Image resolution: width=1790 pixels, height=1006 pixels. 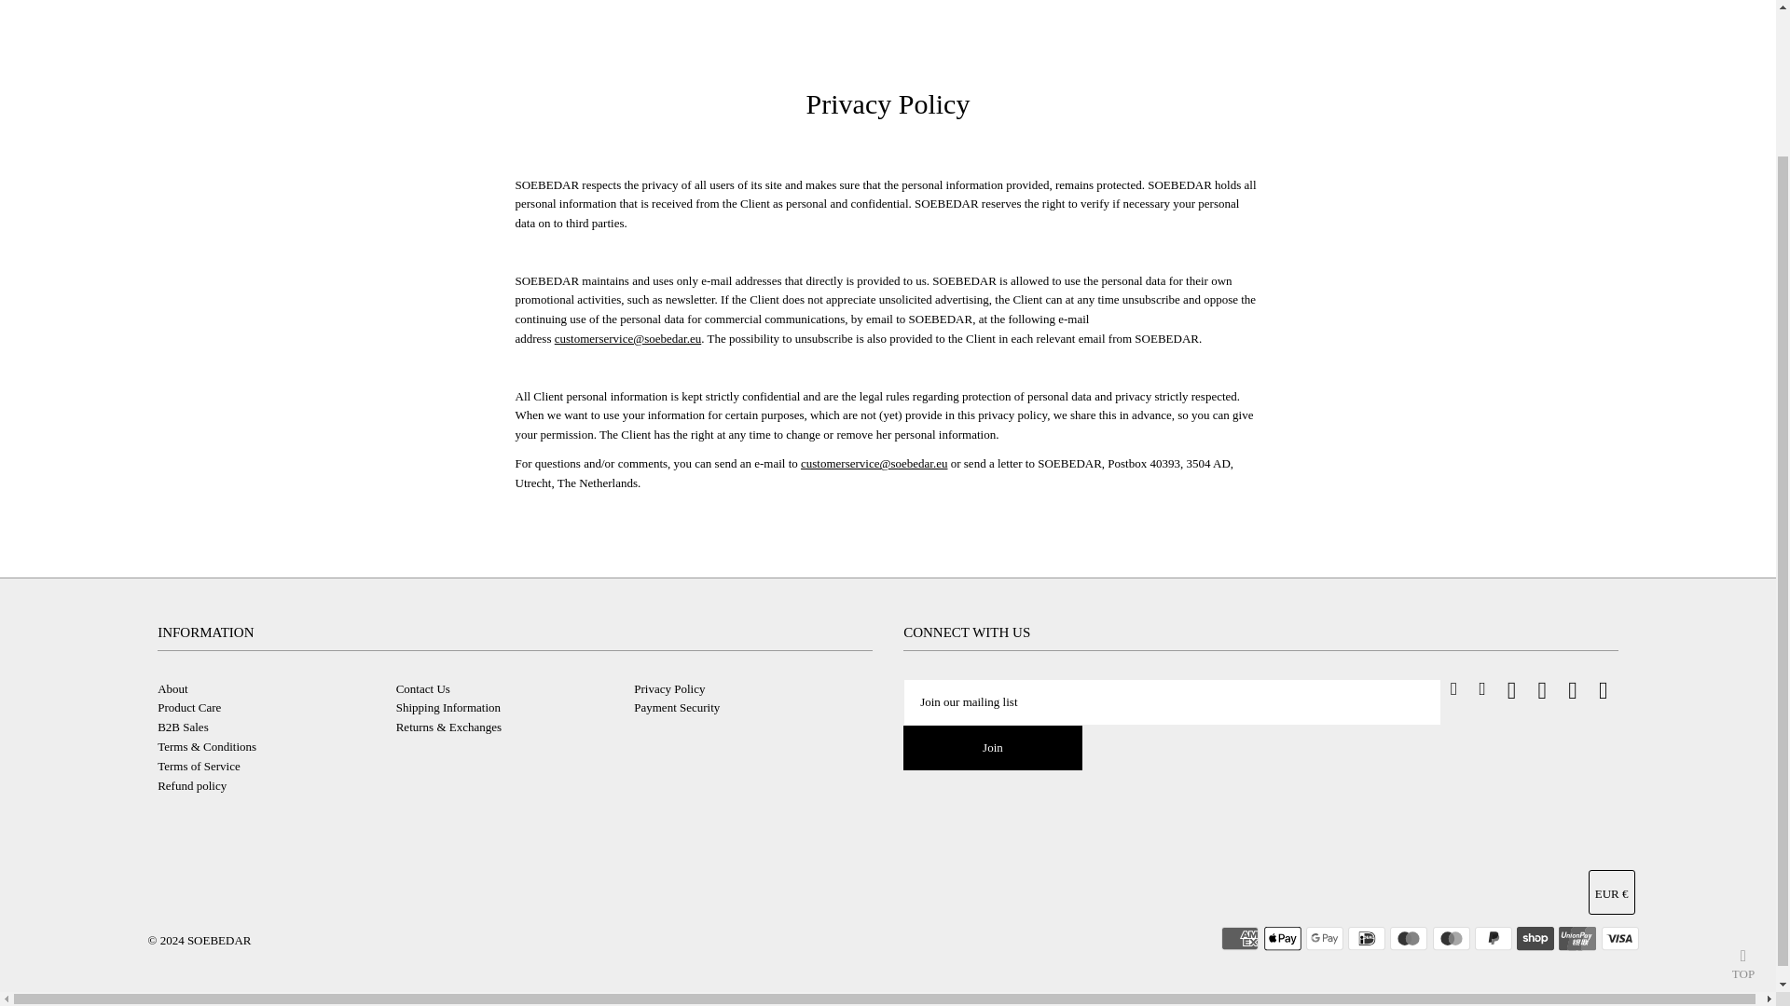 I want to click on Union Pay, so click(x=1577, y=938).